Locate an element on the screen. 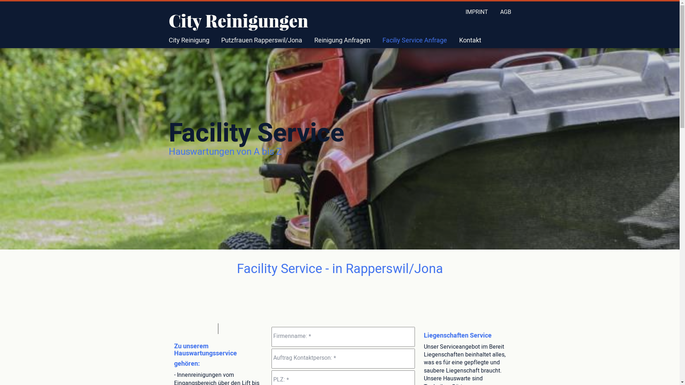 The width and height of the screenshot is (685, 385). City Reinigung is located at coordinates (189, 41).